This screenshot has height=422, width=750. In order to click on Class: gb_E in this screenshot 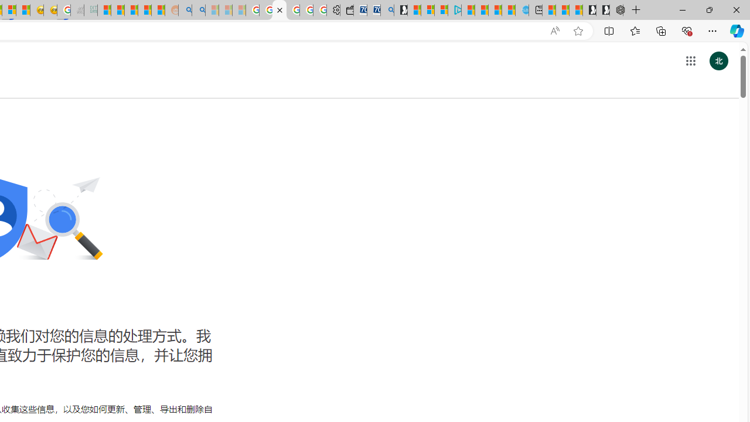, I will do `click(690, 61)`.